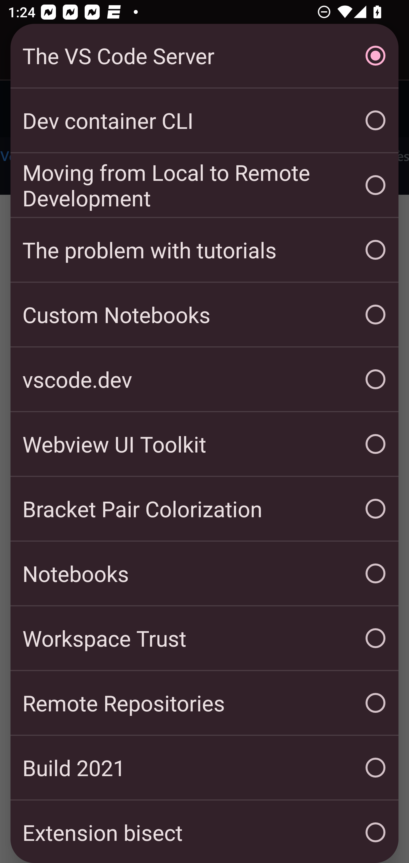 Image resolution: width=409 pixels, height=863 pixels. What do you see at coordinates (204, 444) in the screenshot?
I see `Webview UI Toolkit` at bounding box center [204, 444].